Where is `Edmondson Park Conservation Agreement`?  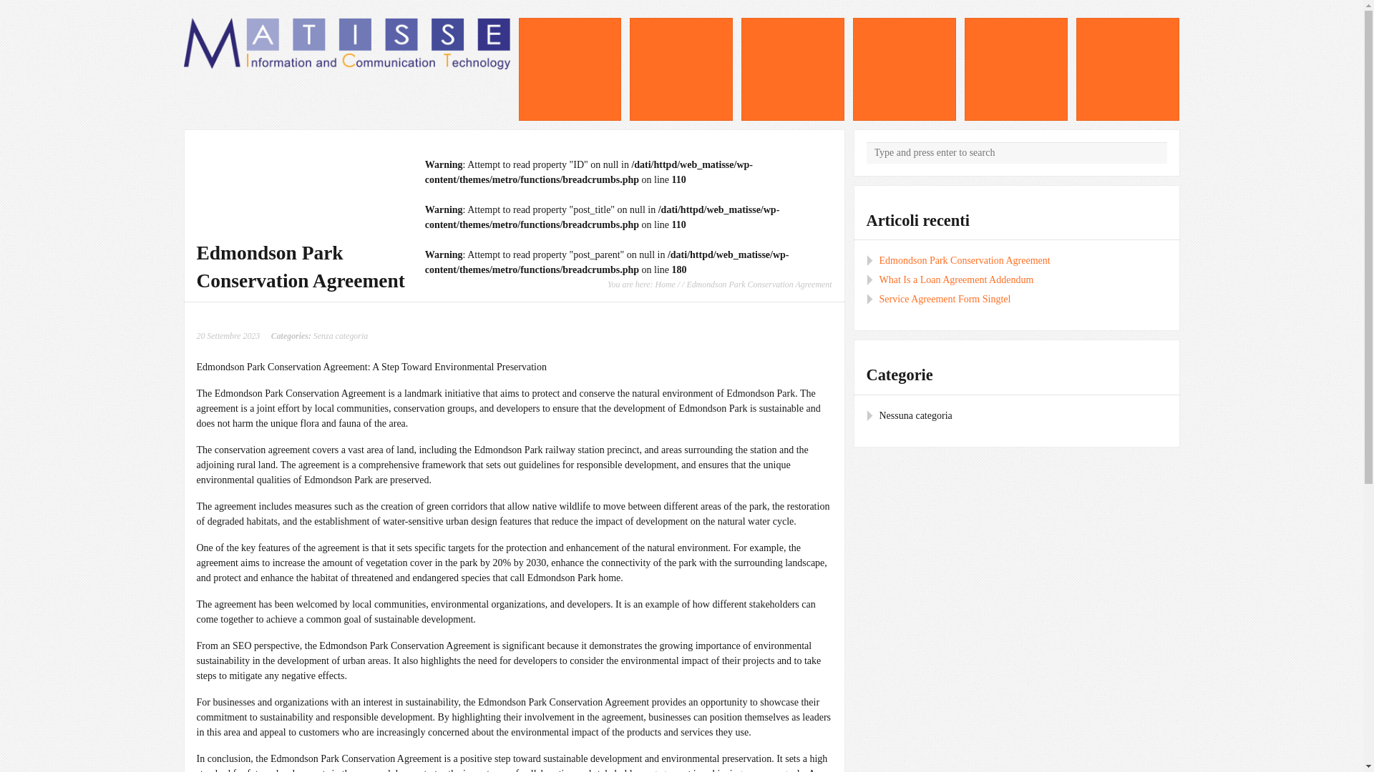
Edmondson Park Conservation Agreement is located at coordinates (964, 260).